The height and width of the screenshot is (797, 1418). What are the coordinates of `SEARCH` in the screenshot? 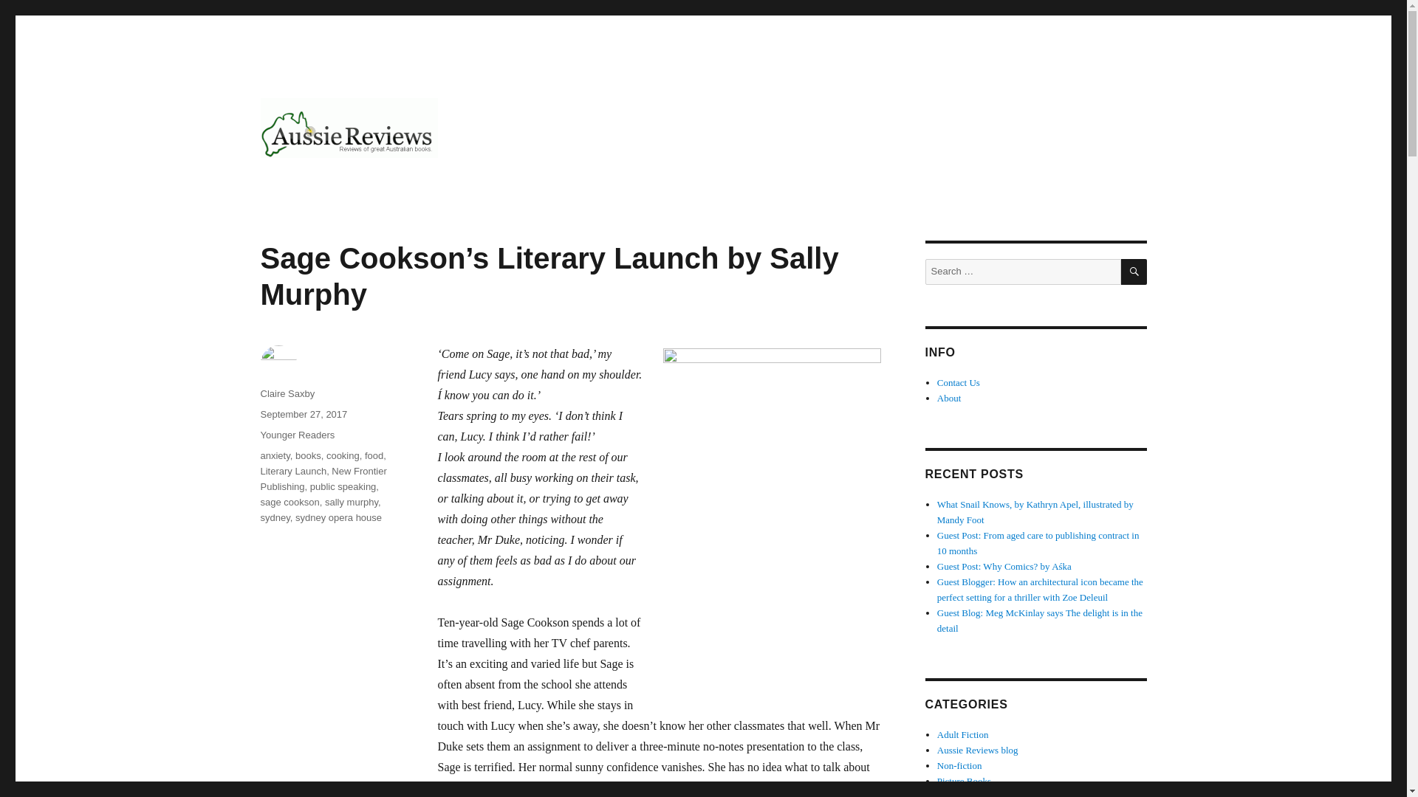 It's located at (1134, 272).